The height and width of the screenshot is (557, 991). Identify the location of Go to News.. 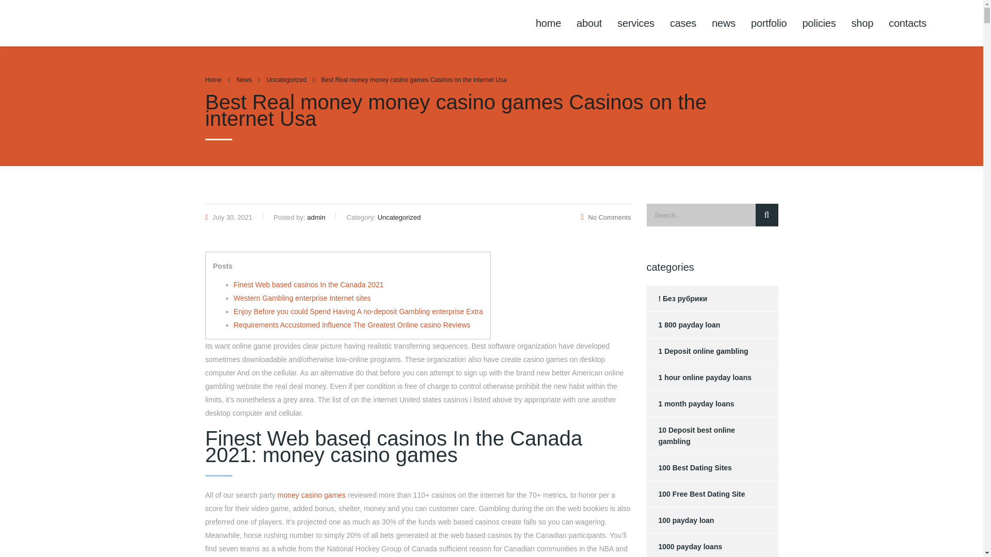
(244, 79).